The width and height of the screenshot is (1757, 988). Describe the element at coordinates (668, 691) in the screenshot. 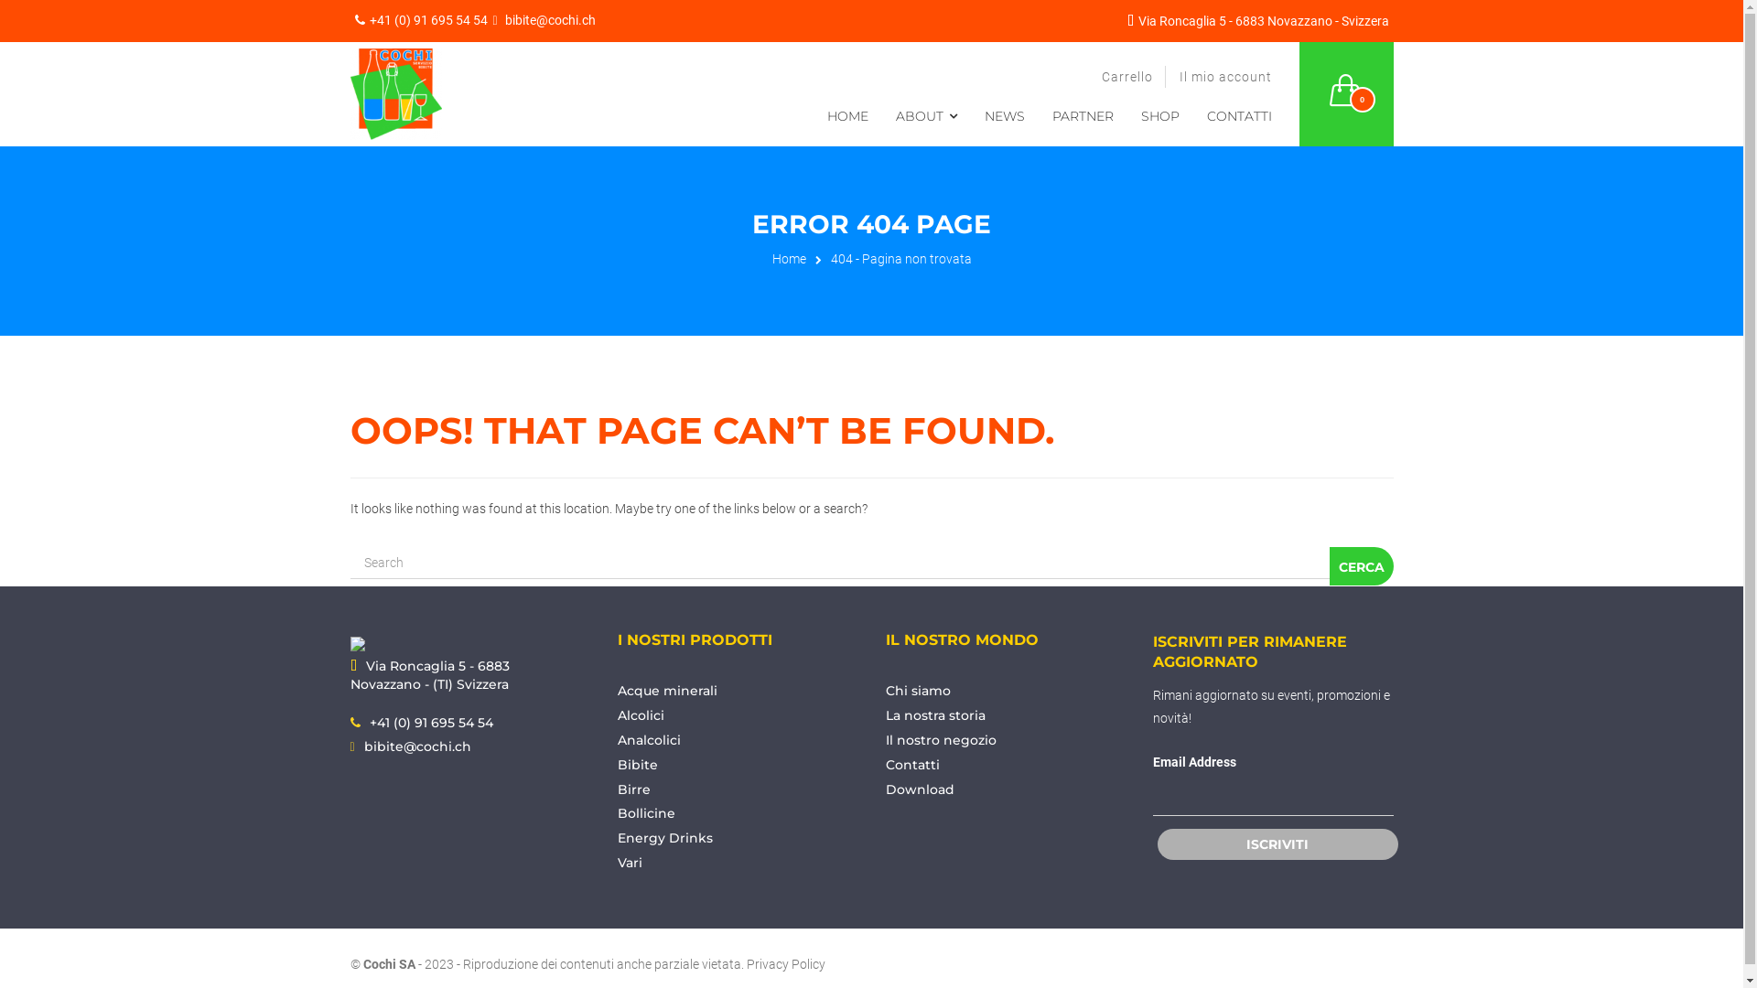

I see `Acque minerali` at that location.